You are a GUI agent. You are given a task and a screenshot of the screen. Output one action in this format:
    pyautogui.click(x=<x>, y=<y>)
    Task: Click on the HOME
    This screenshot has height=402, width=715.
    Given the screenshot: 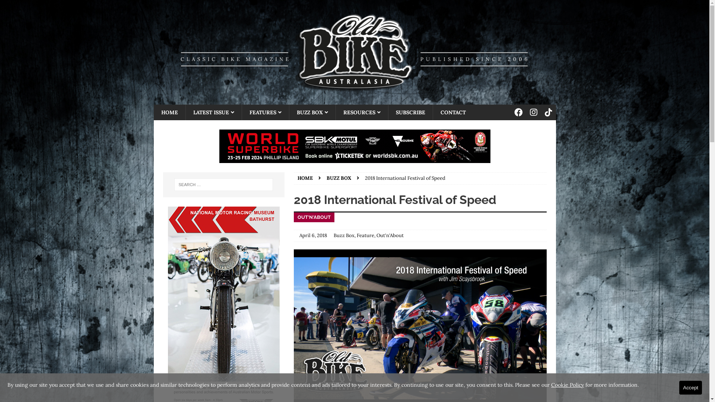 What is the action you would take?
    pyautogui.click(x=305, y=178)
    